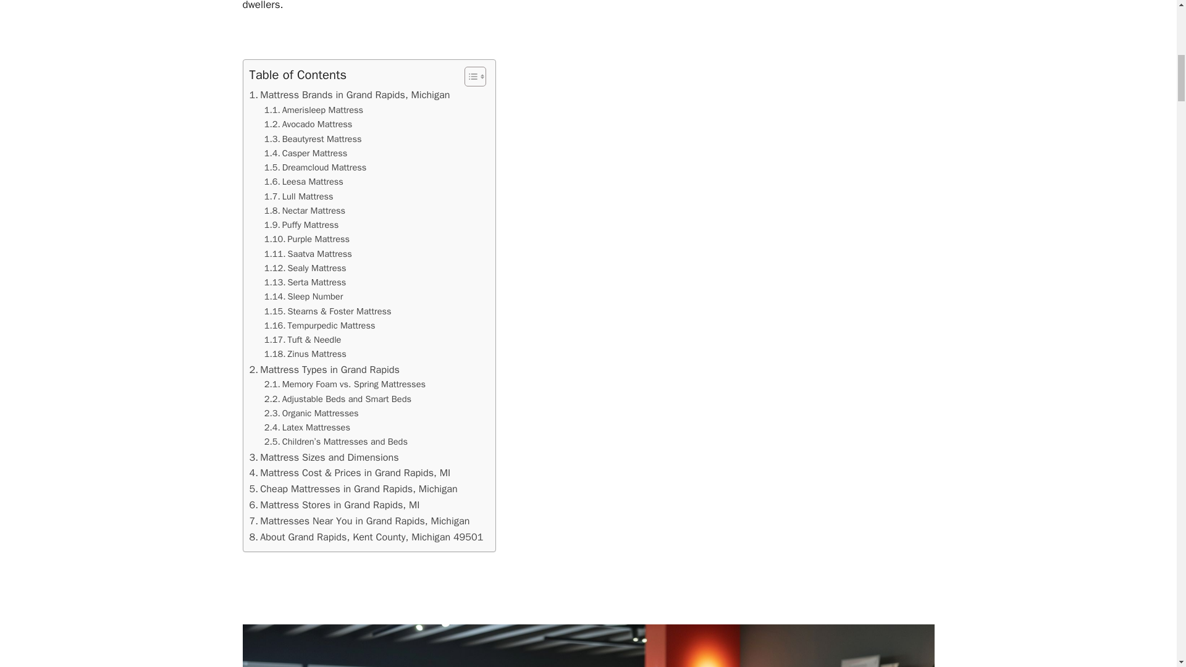 The image size is (1186, 667). I want to click on Avocado Mattress, so click(308, 124).